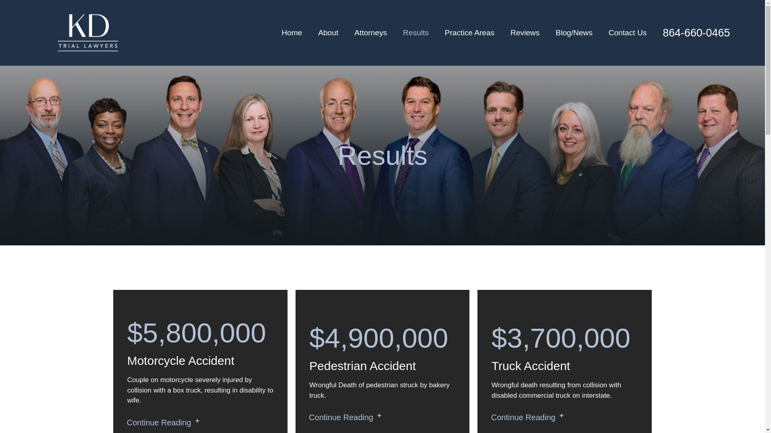 The width and height of the screenshot is (771, 433). What do you see at coordinates (470, 33) in the screenshot?
I see `Practice Areas` at bounding box center [470, 33].